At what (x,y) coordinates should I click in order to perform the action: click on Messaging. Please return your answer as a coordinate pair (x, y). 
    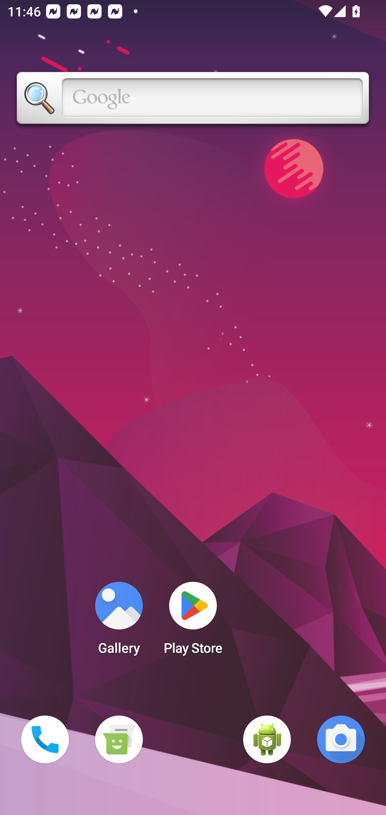
    Looking at the image, I should click on (119, 739).